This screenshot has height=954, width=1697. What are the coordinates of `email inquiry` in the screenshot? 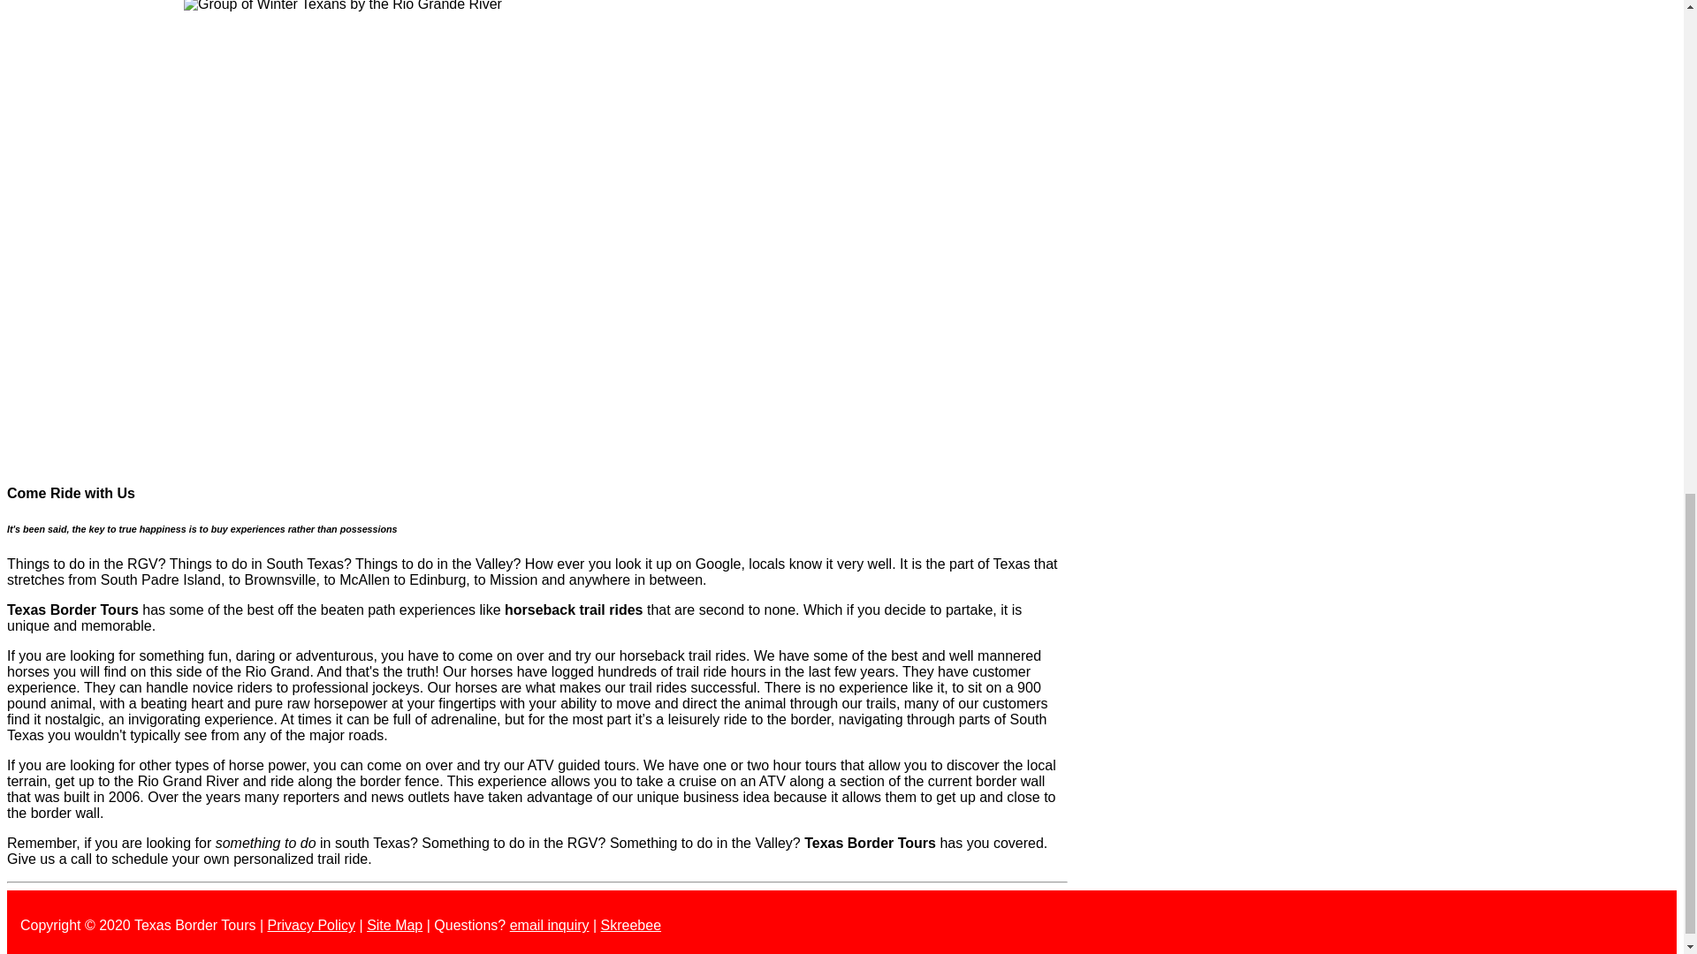 It's located at (550, 925).